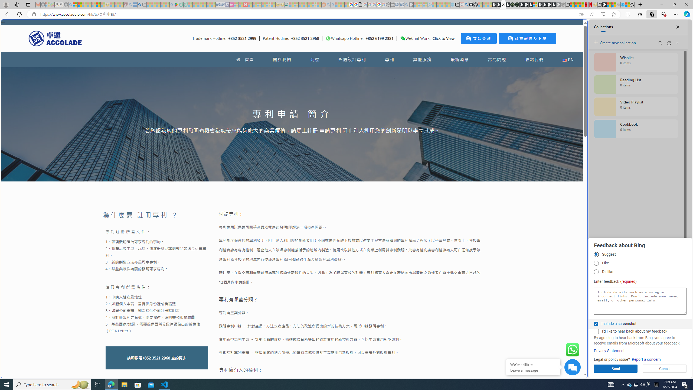 The image size is (693, 390). I want to click on Play Zoo Boom in your browser | Games from Microsoft Start, so click(499, 5).